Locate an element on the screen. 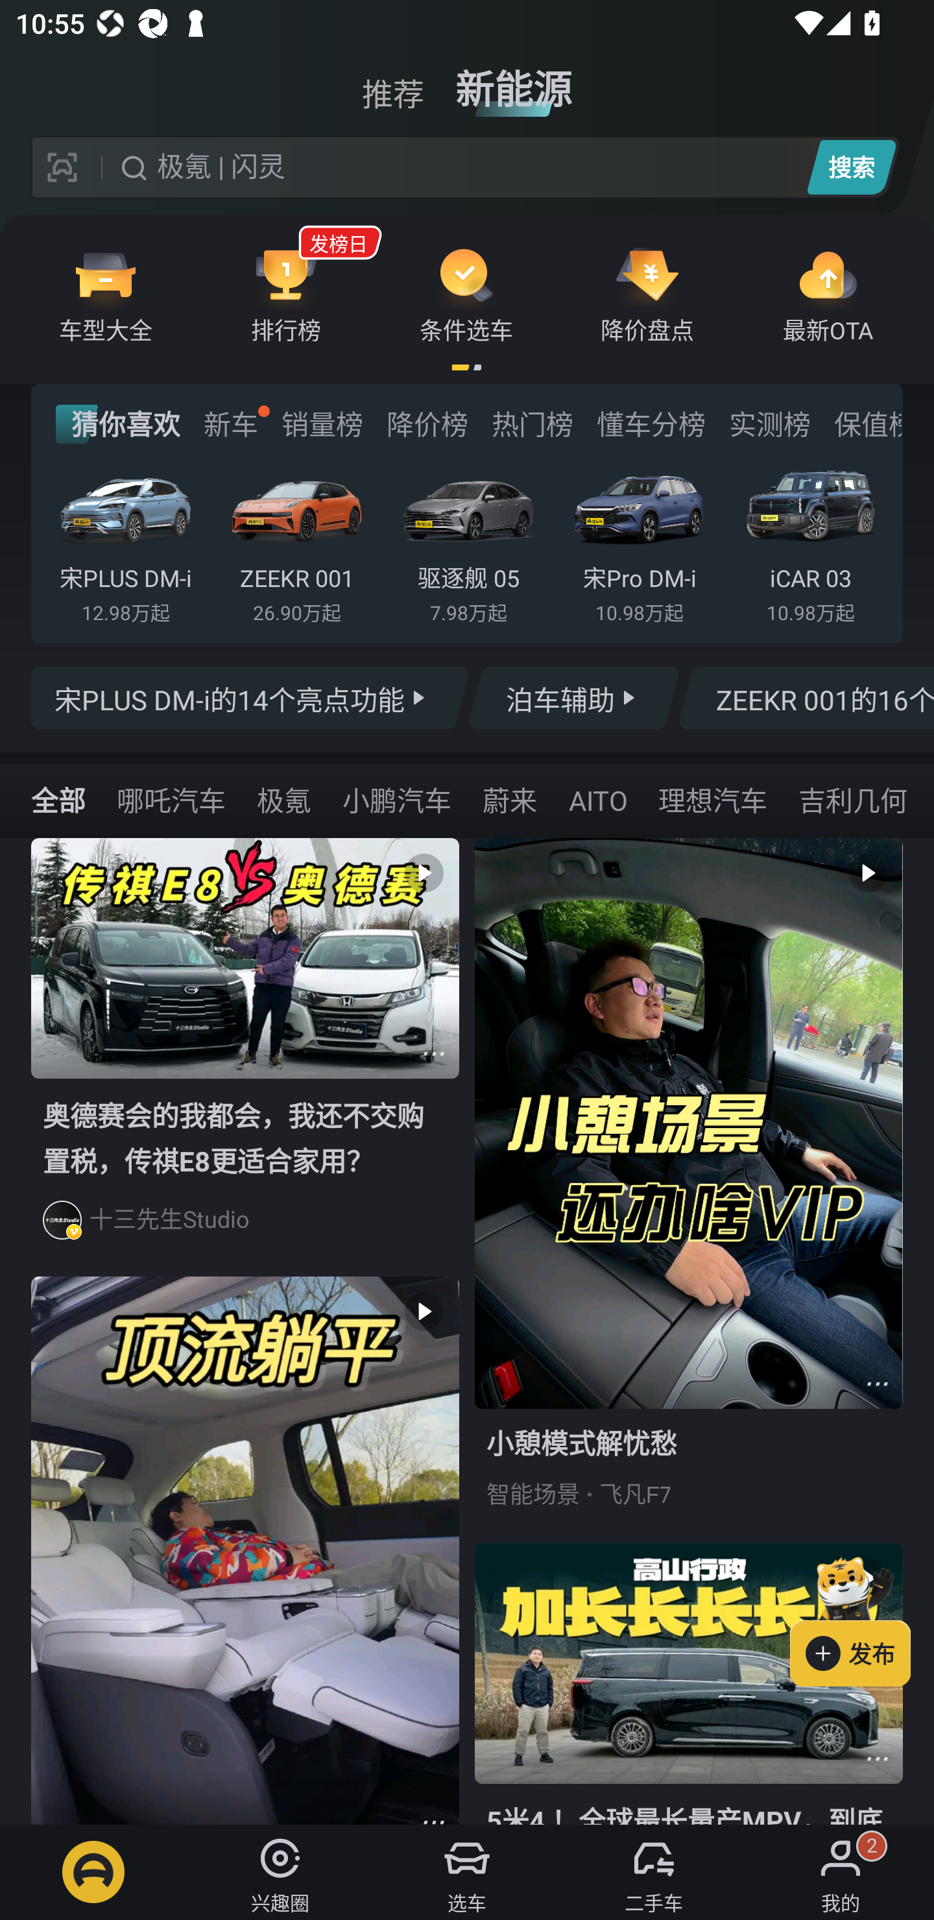  实测榜 is located at coordinates (769, 424).